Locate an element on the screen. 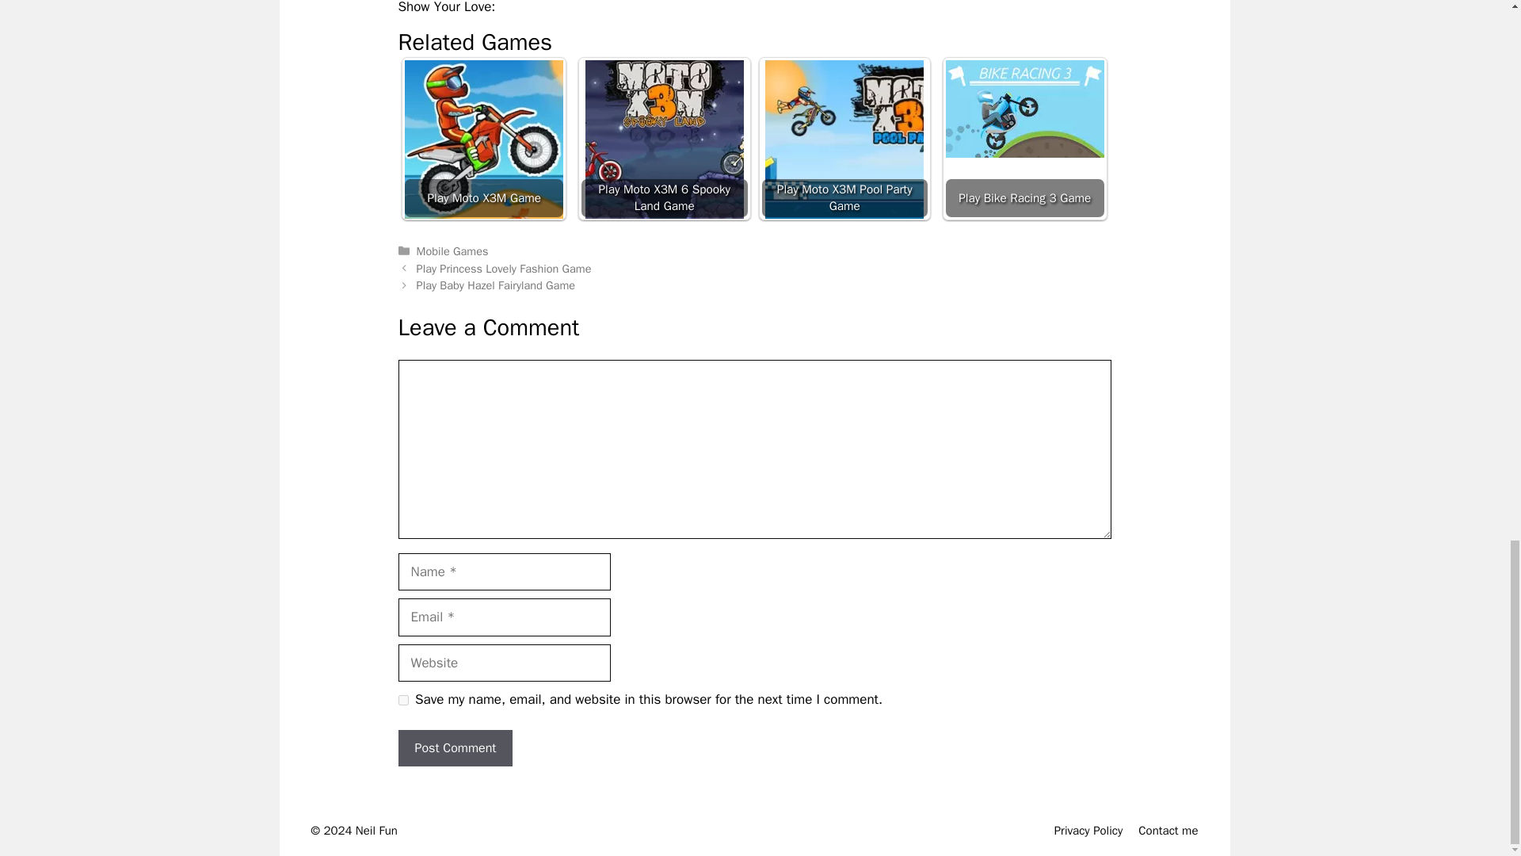  Play Moto X3M Pool Party Game is located at coordinates (844, 139).